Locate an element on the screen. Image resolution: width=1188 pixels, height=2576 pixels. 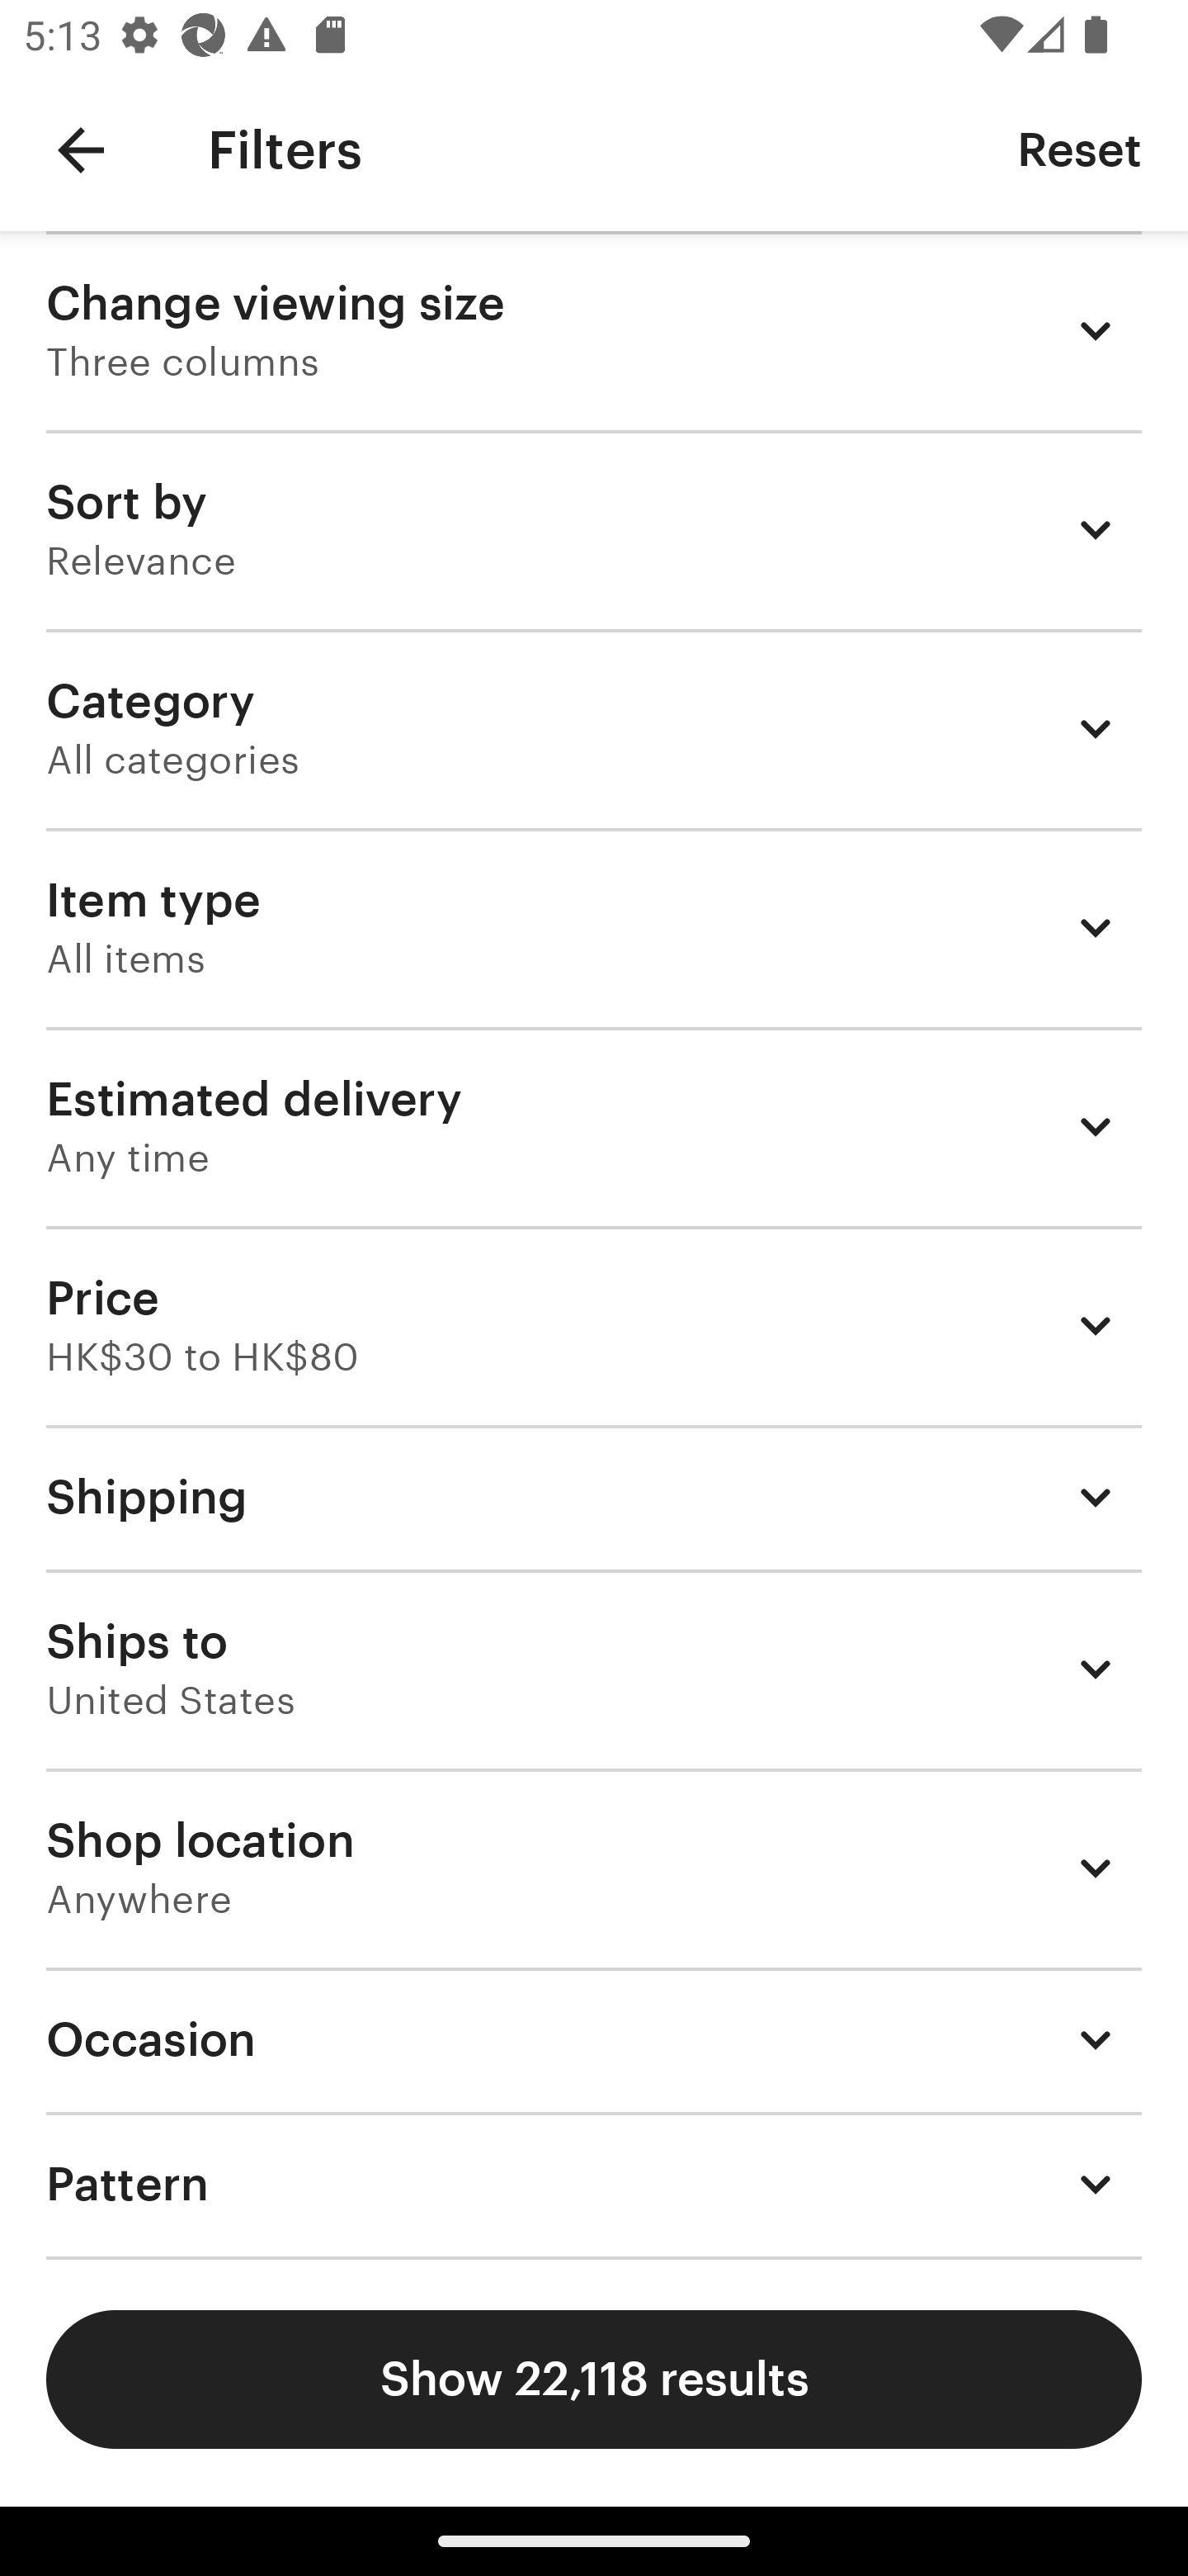
Ships to United States is located at coordinates (594, 1669).